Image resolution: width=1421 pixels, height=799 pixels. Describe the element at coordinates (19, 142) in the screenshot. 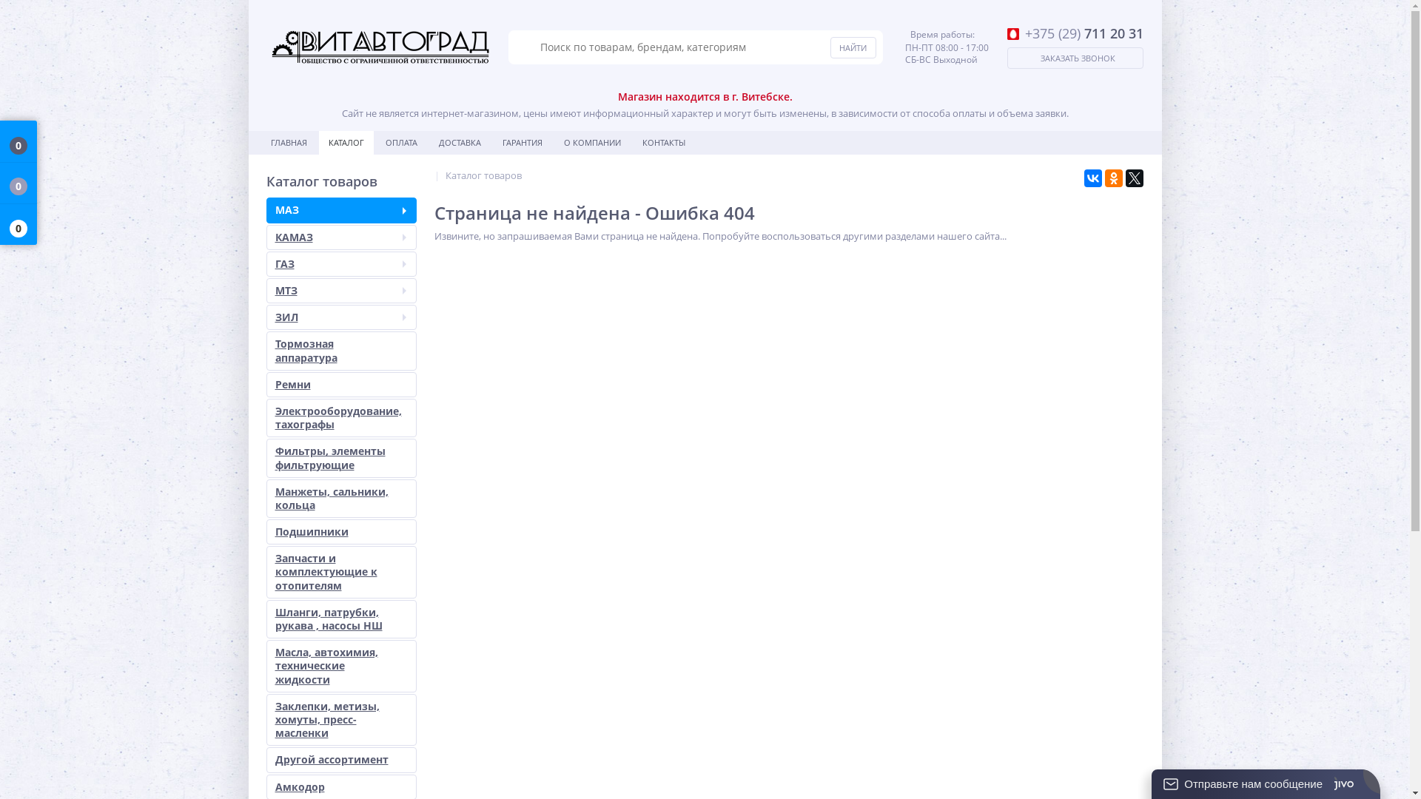

I see `0` at that location.